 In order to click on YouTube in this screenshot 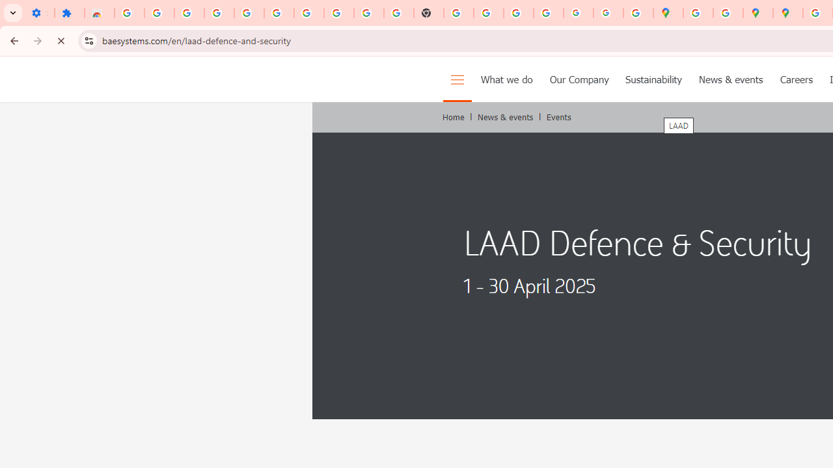, I will do `click(369, 13)`.